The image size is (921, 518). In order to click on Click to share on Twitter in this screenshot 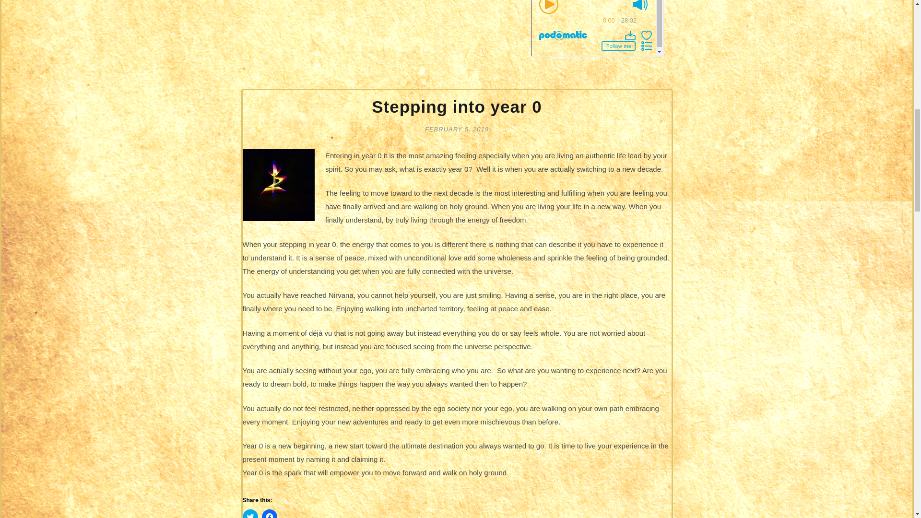, I will do `click(250, 513)`.